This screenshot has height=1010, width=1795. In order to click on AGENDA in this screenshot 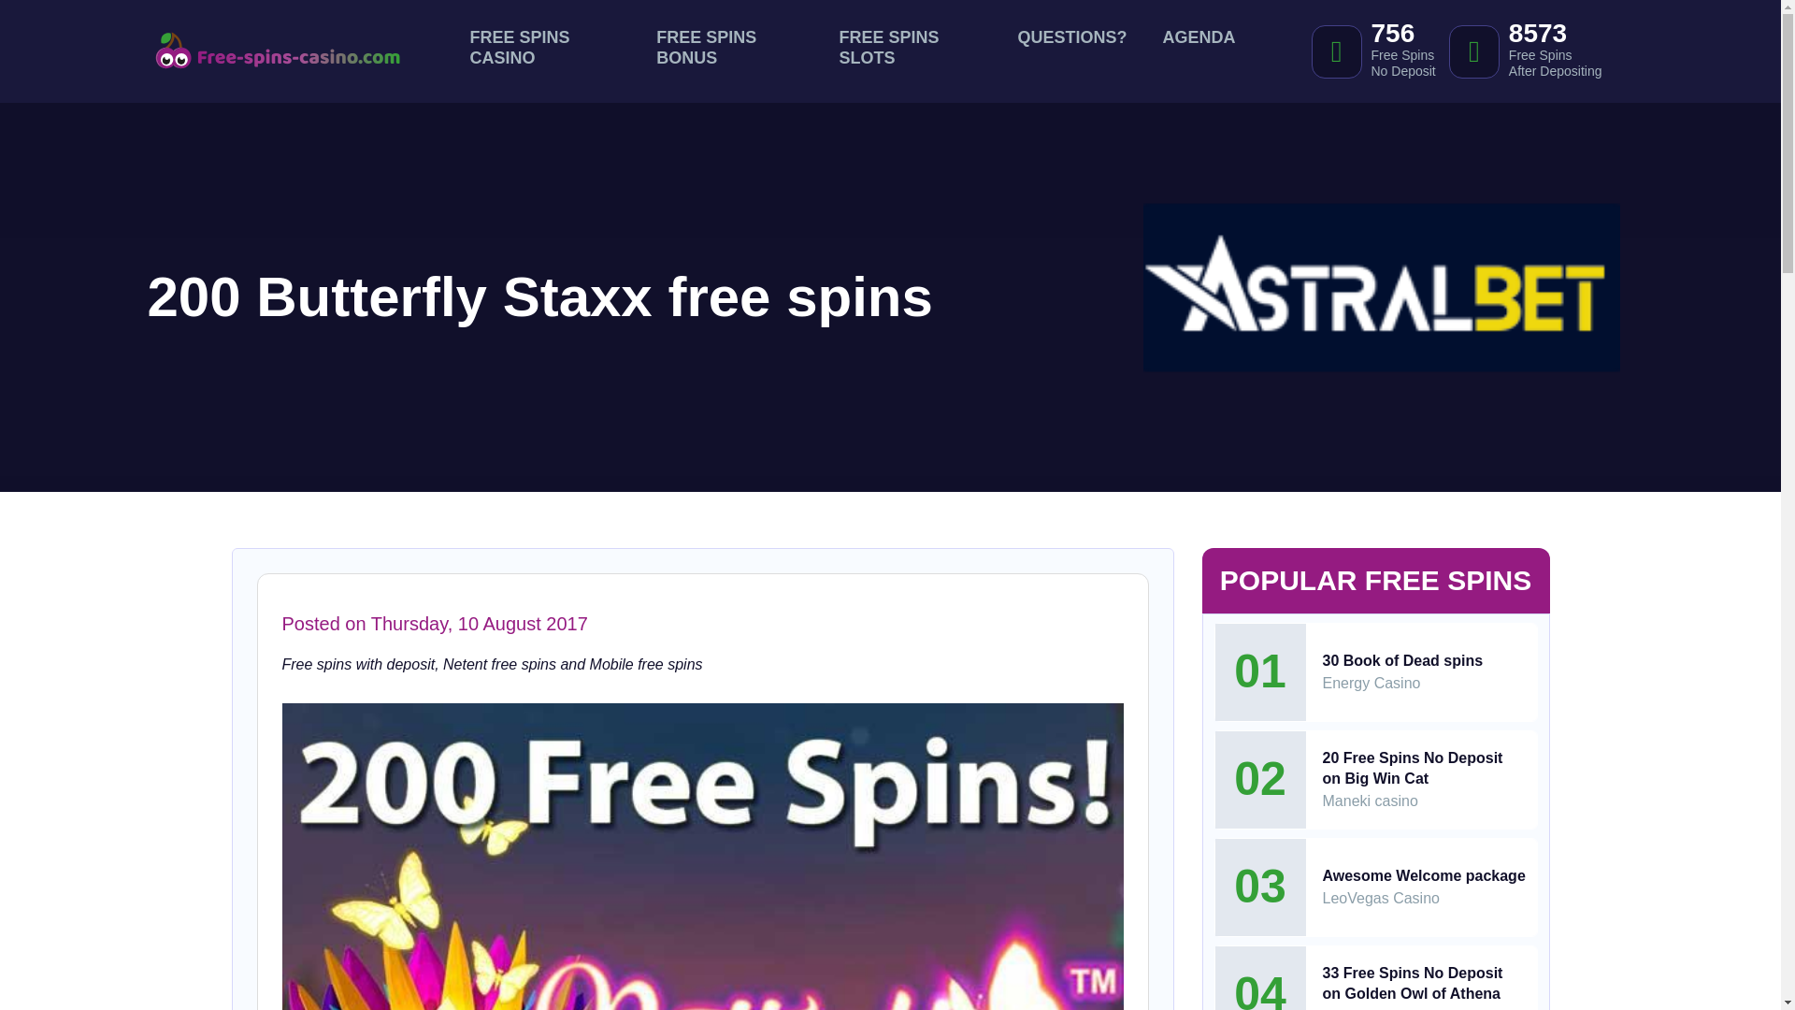, I will do `click(1198, 41)`.